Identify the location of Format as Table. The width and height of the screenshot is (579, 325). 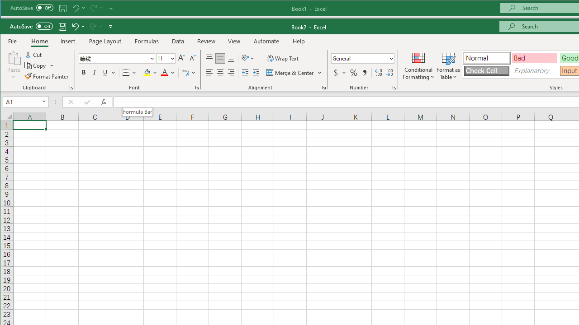
(448, 65).